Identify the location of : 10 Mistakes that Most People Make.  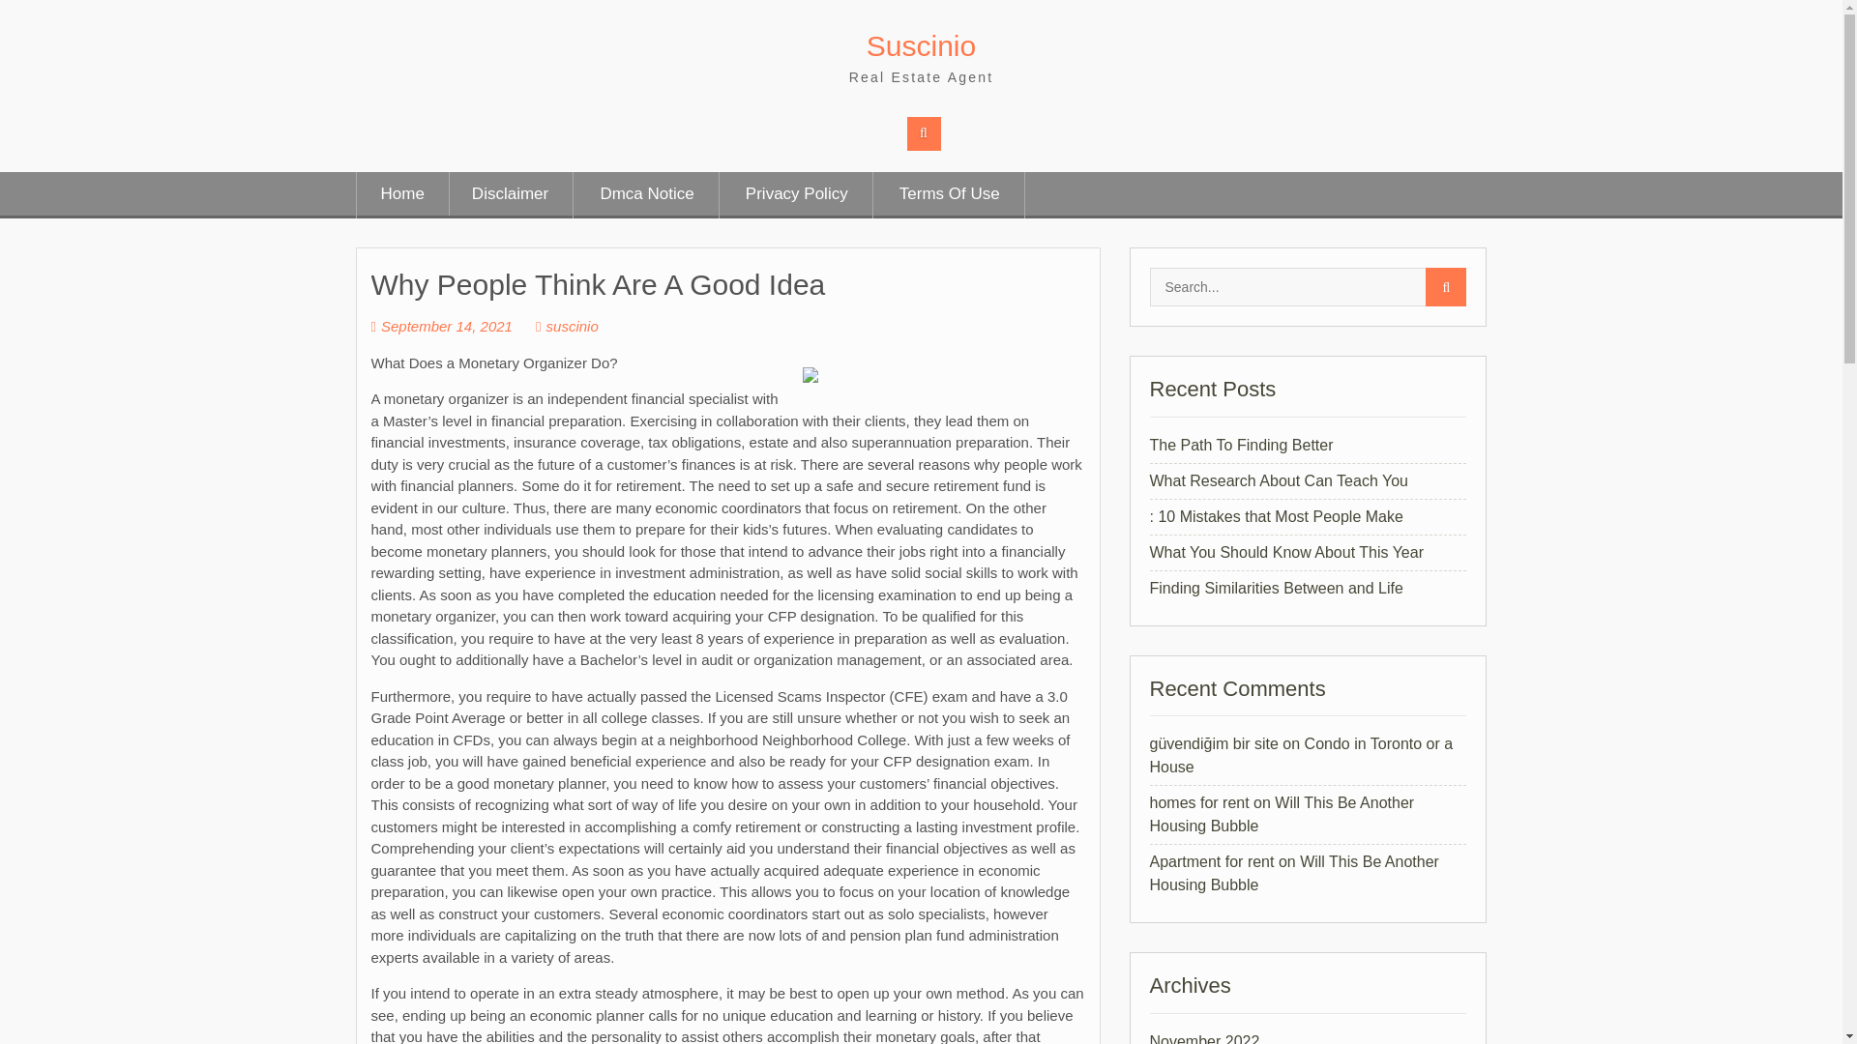
(1275, 516).